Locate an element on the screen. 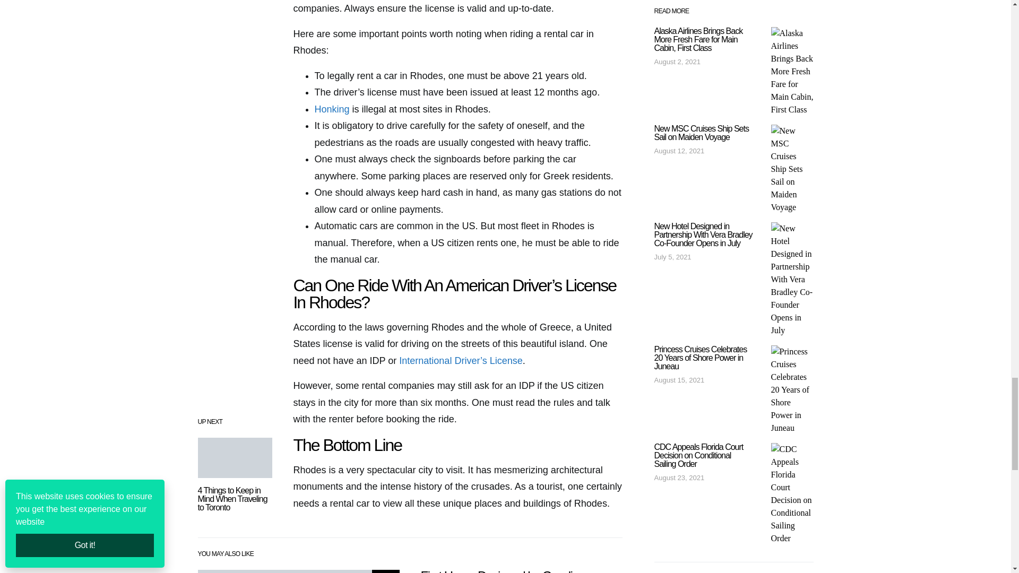 The image size is (1019, 573). 4 Things to Keep in Mind When Traveling to Toronto is located at coordinates (232, 499).